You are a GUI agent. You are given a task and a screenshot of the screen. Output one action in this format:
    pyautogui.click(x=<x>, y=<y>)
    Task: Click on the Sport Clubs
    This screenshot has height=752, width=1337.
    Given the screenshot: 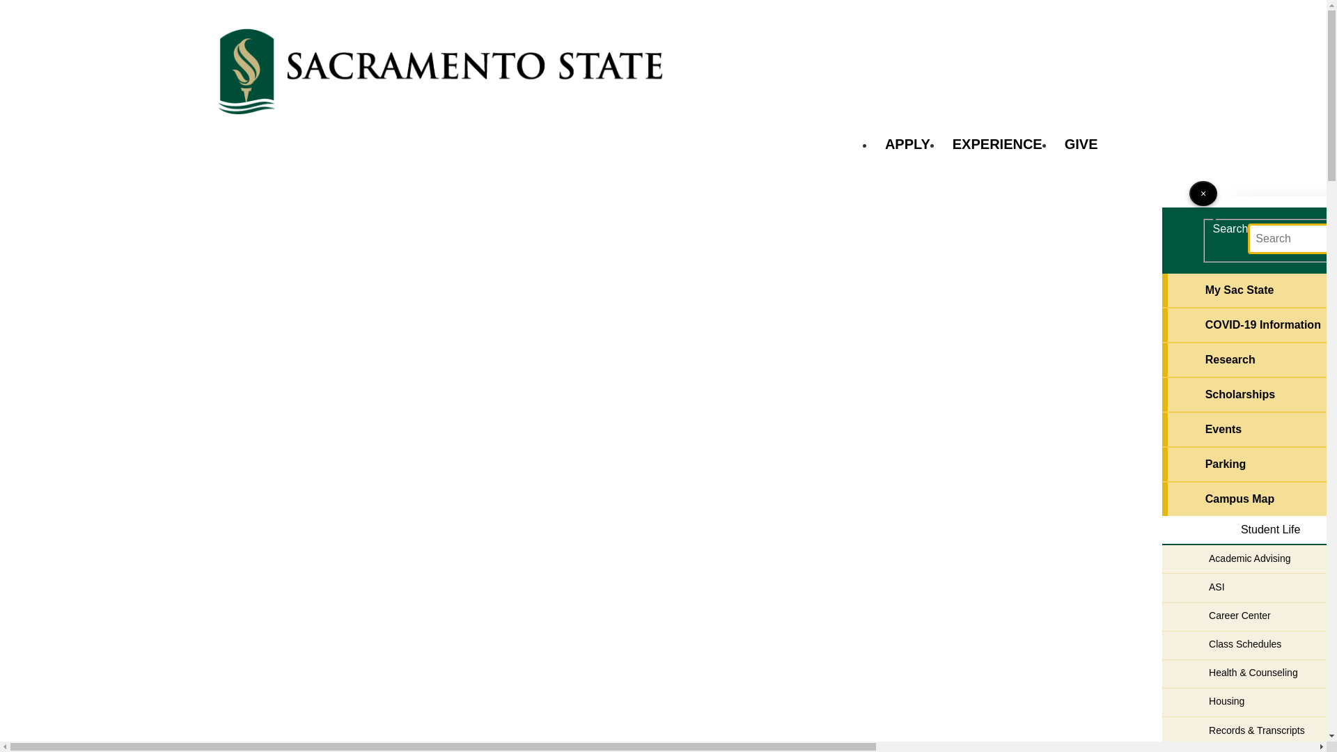 What is the action you would take?
    pyautogui.click(x=1249, y=749)
    